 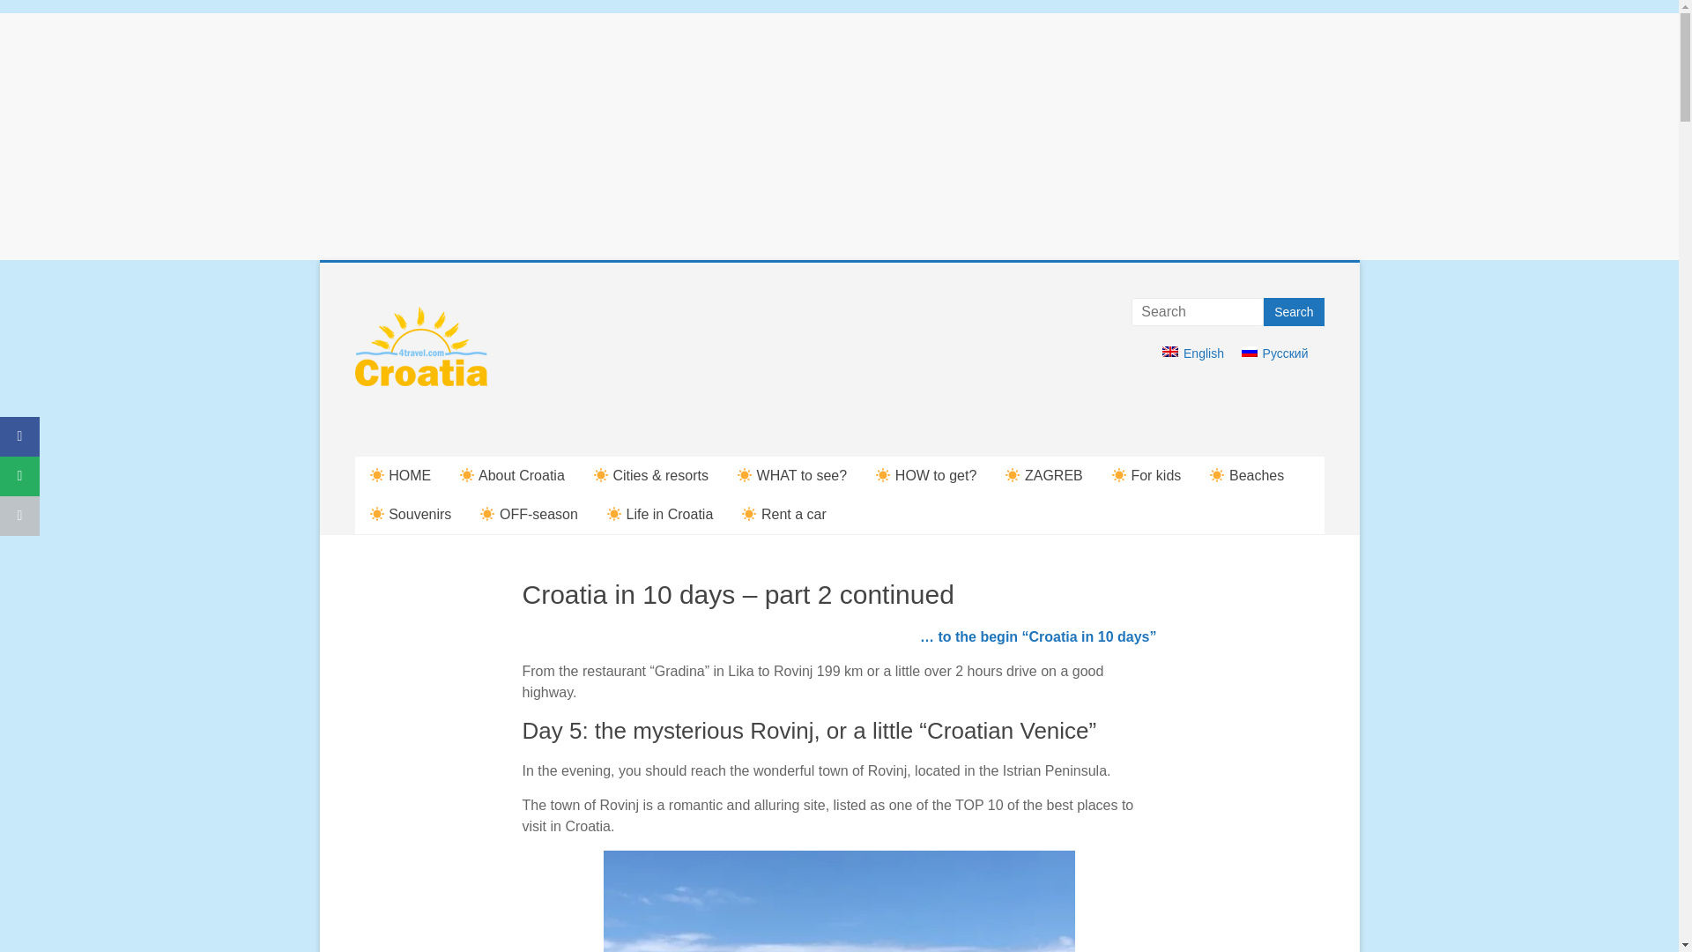 What do you see at coordinates (1193, 359) in the screenshot?
I see `English` at bounding box center [1193, 359].